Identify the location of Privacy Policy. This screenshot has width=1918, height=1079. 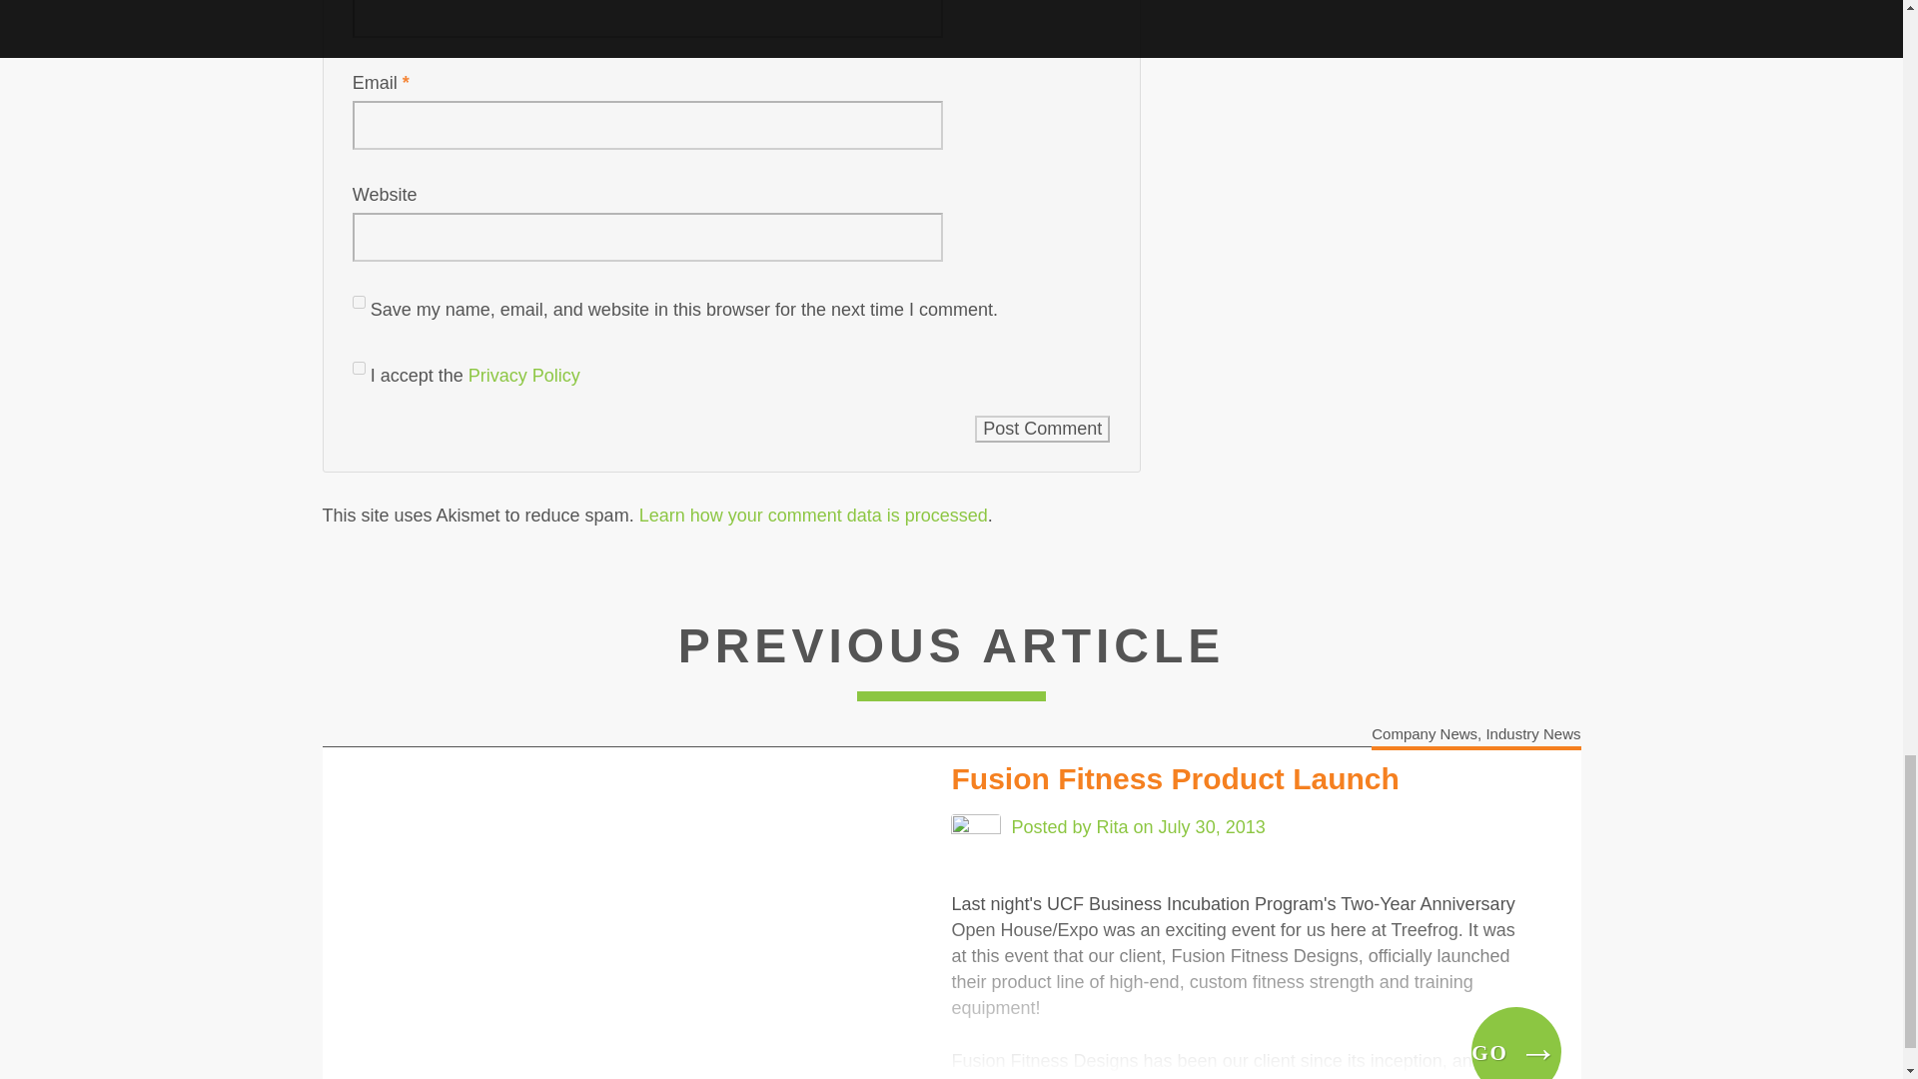
(523, 376).